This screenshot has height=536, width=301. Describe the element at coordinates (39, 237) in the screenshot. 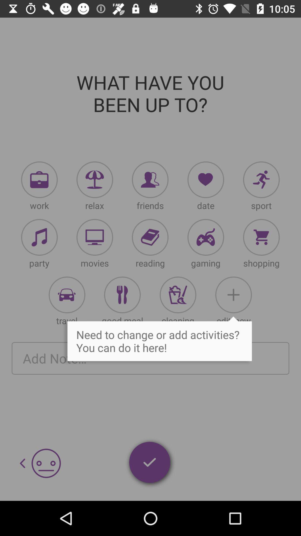

I see `select party` at that location.